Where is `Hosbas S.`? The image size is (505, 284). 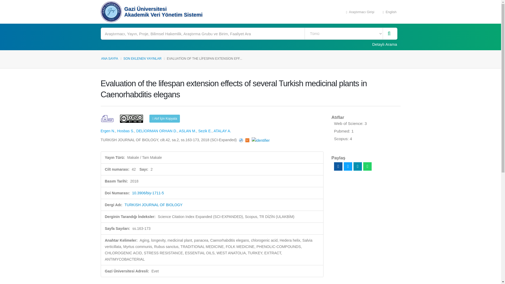
Hosbas S. is located at coordinates (126, 131).